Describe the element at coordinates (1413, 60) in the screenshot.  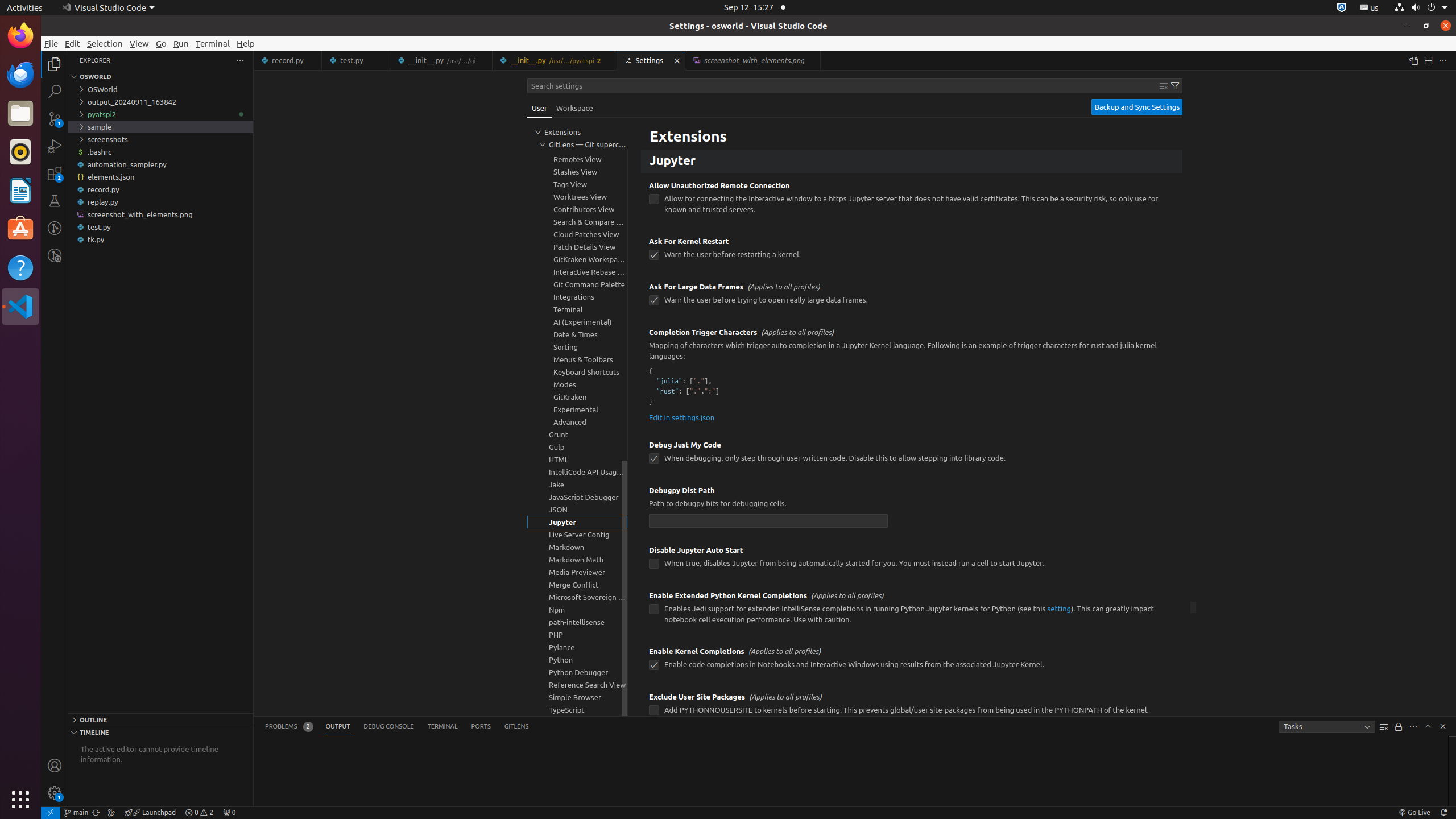
I see `Open Settings (JSON)` at that location.